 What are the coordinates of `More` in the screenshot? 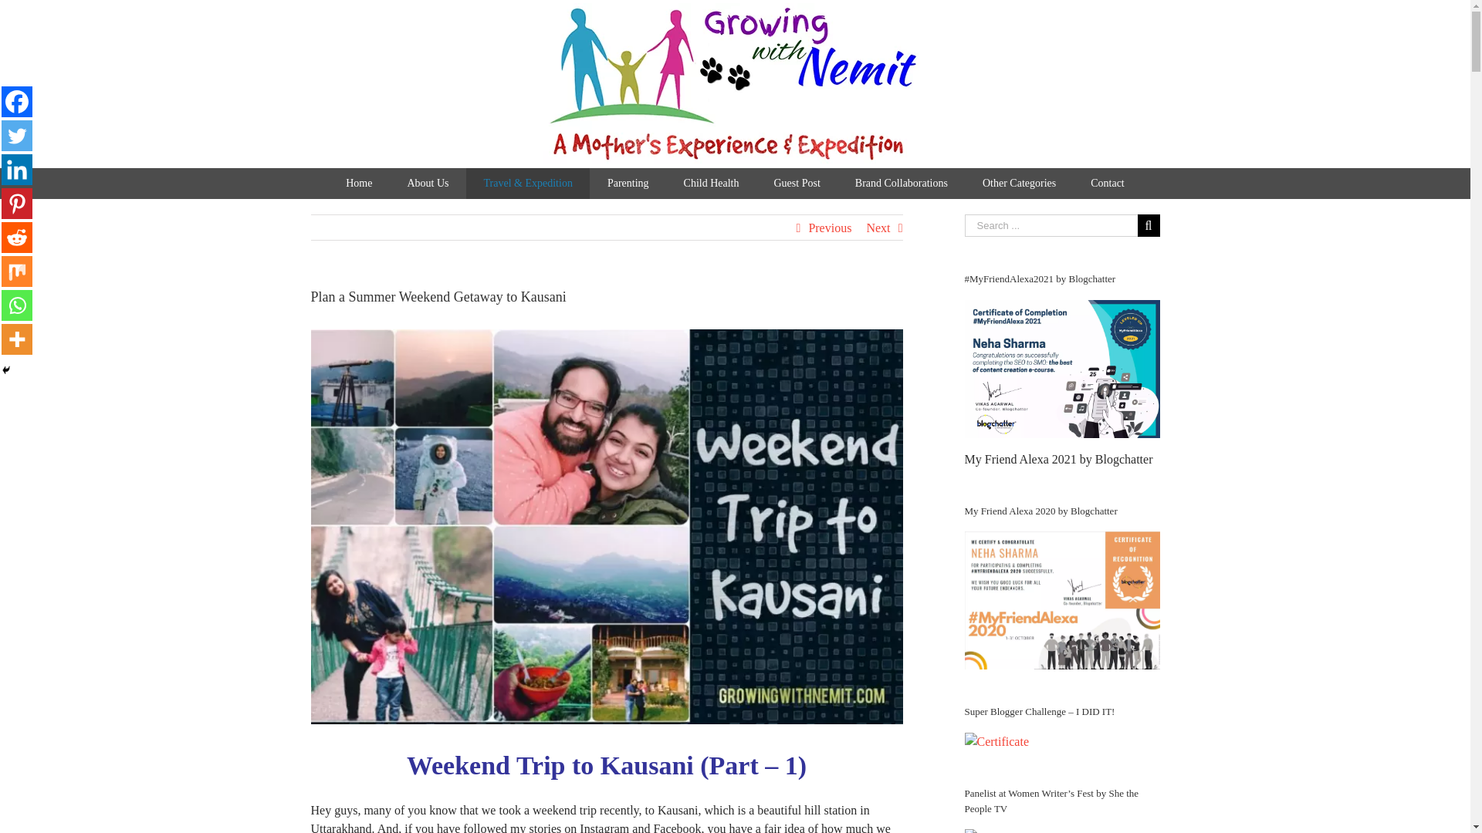 It's located at (17, 339).